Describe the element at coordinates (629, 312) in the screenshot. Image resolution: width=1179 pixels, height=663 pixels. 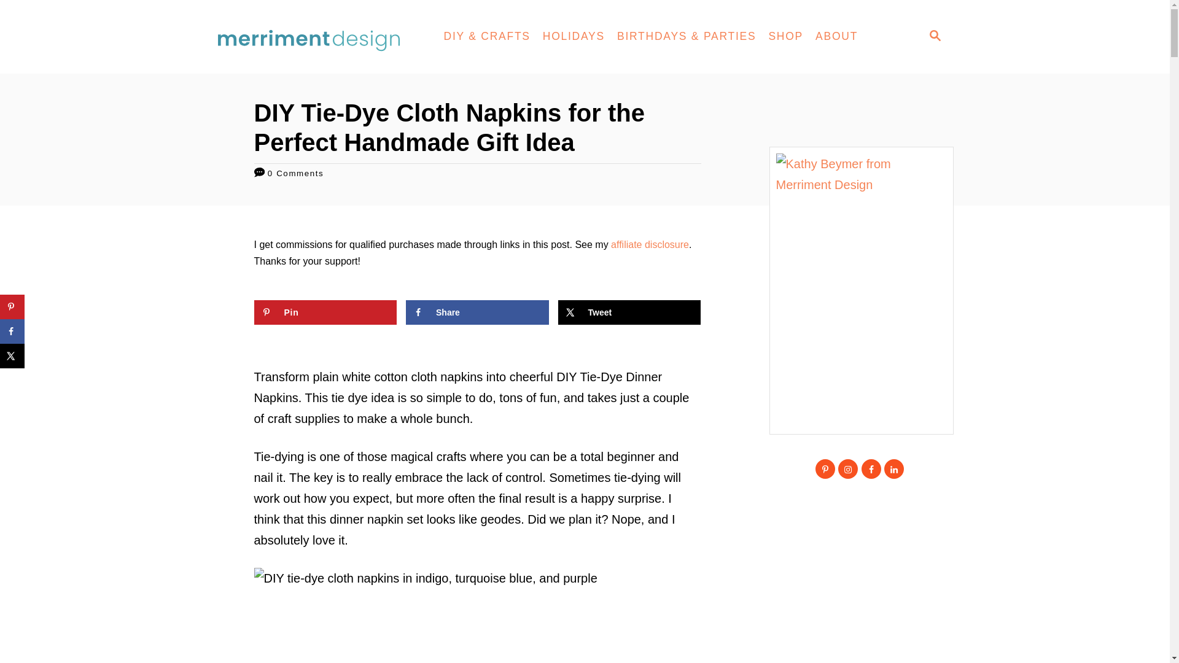
I see `Share on X` at that location.